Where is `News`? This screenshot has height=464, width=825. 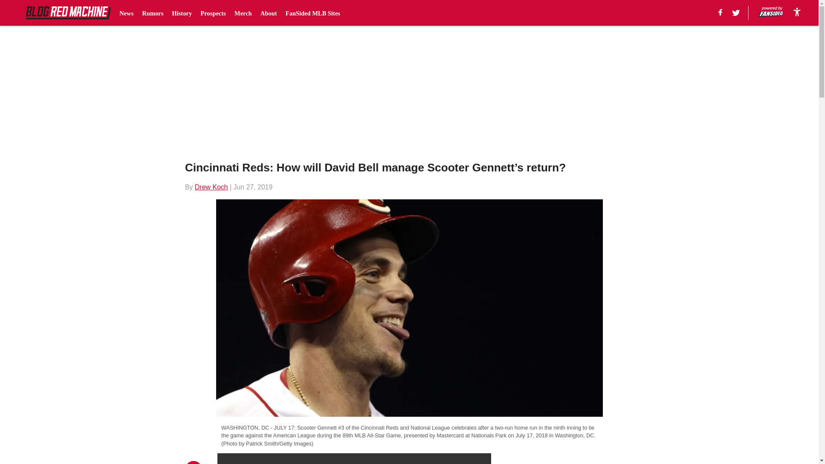 News is located at coordinates (126, 13).